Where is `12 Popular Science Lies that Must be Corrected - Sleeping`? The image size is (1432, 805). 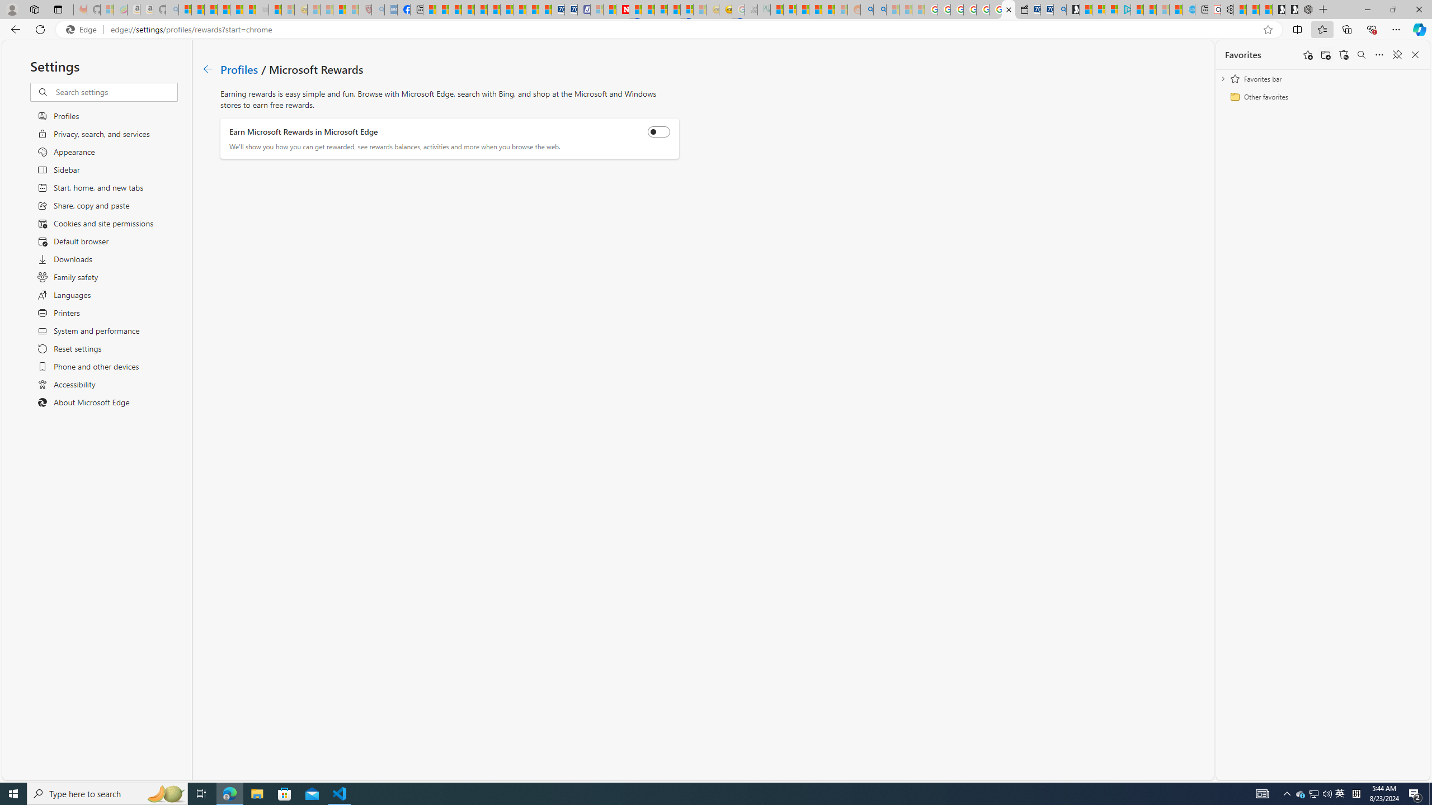 12 Popular Science Lies that Must be Corrected - Sleeping is located at coordinates (352, 10).